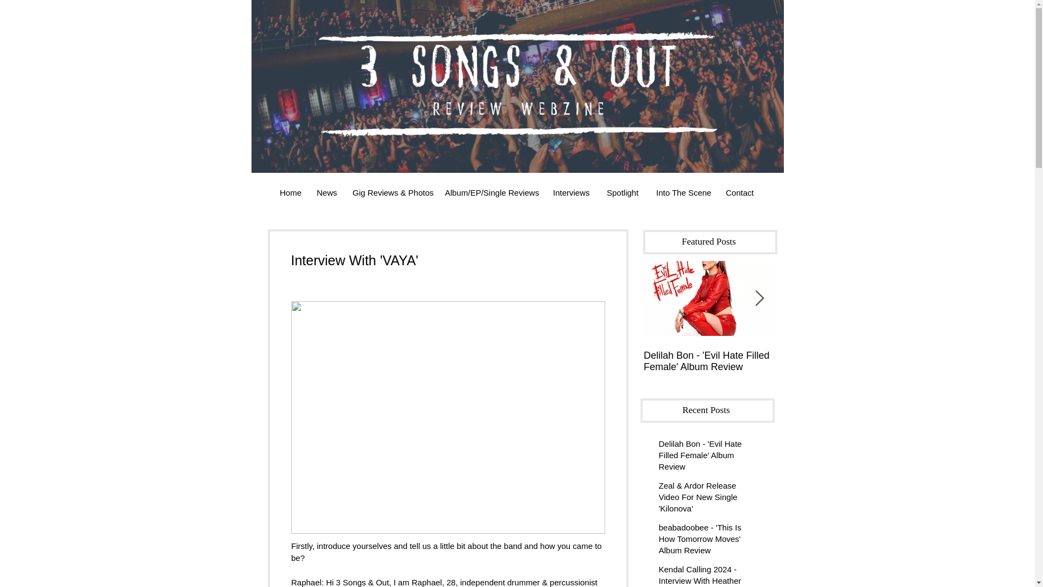  I want to click on News, so click(326, 192).